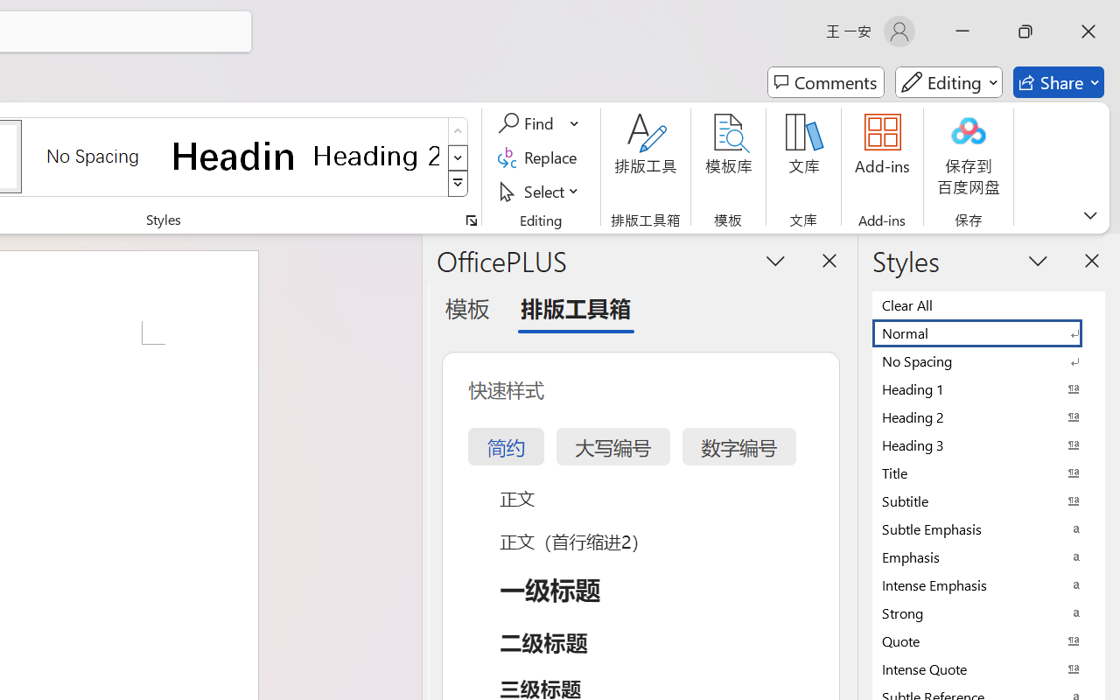 The height and width of the screenshot is (700, 1120). Describe the element at coordinates (1059, 82) in the screenshot. I see `Share` at that location.